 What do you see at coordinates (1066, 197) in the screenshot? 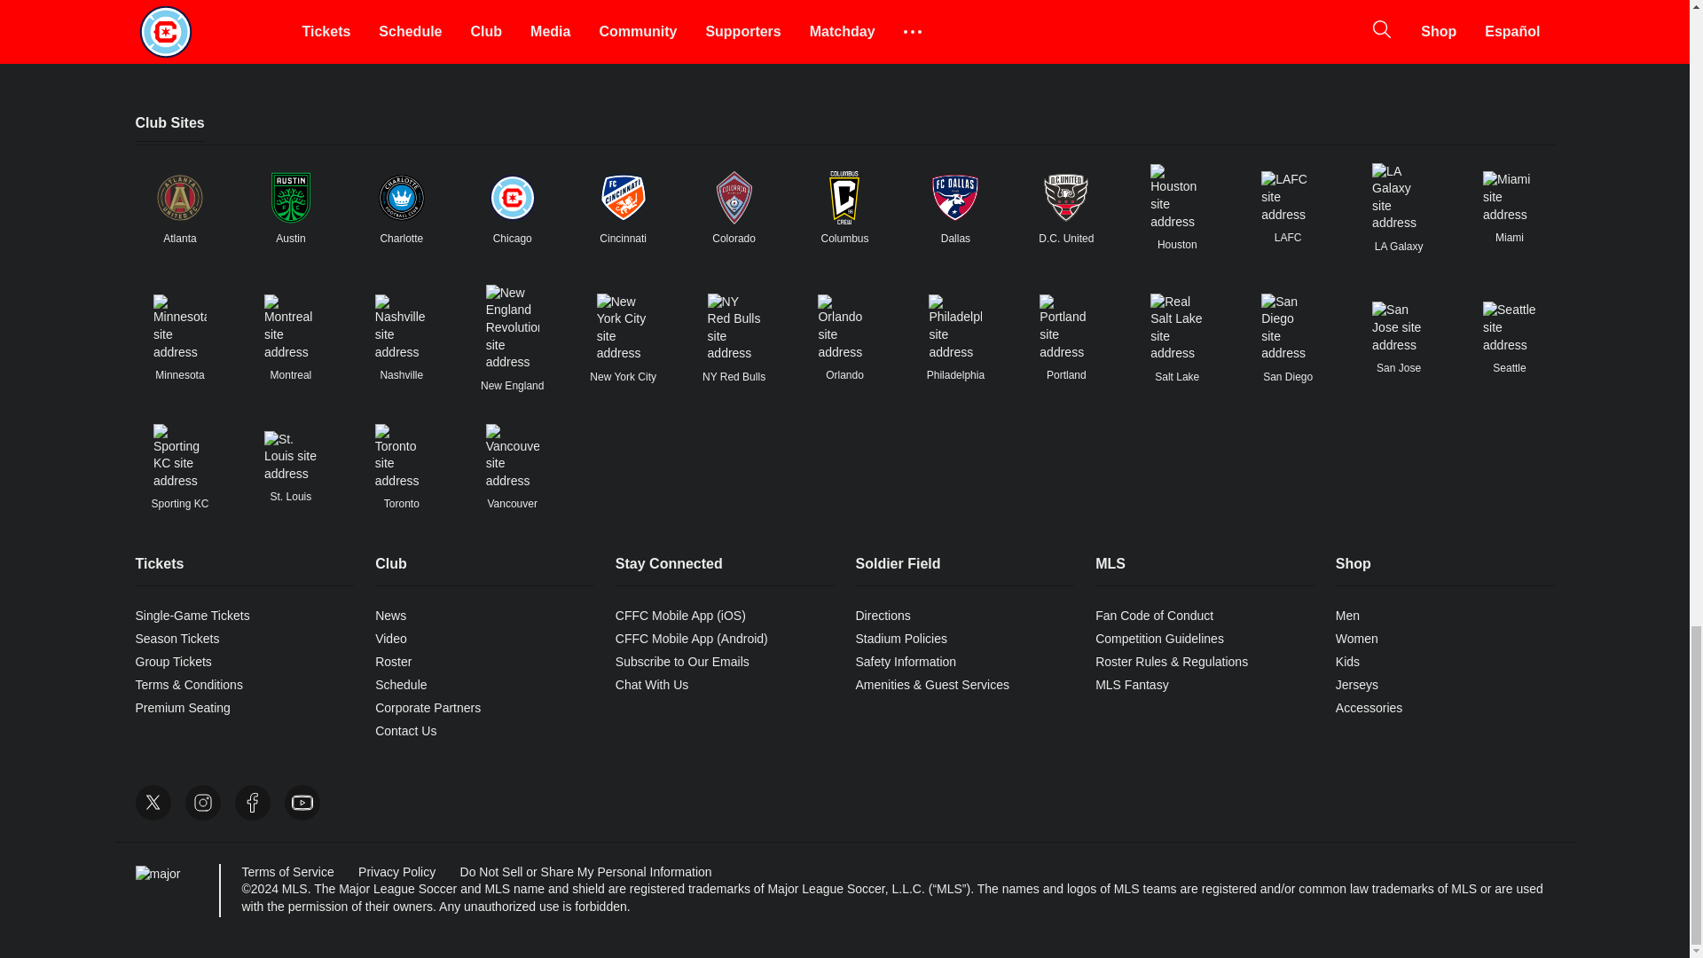
I see `Link to D.C. United` at bounding box center [1066, 197].